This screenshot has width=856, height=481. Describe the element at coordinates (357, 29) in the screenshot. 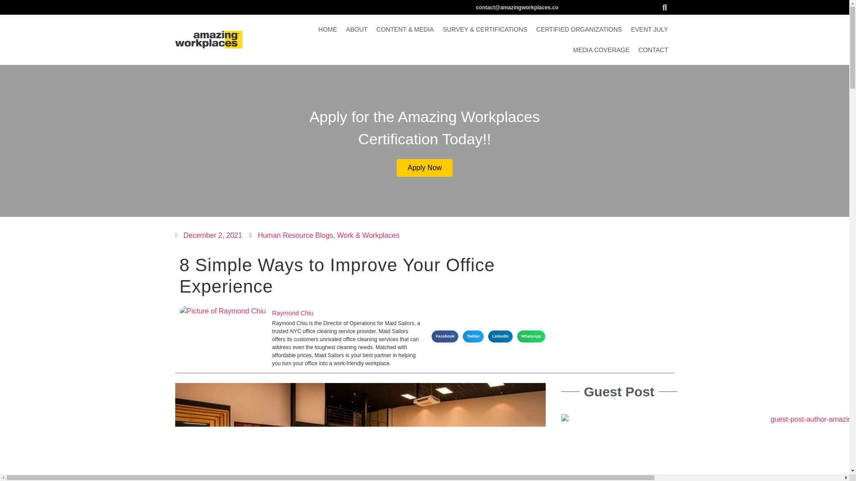

I see `ABOUT` at that location.